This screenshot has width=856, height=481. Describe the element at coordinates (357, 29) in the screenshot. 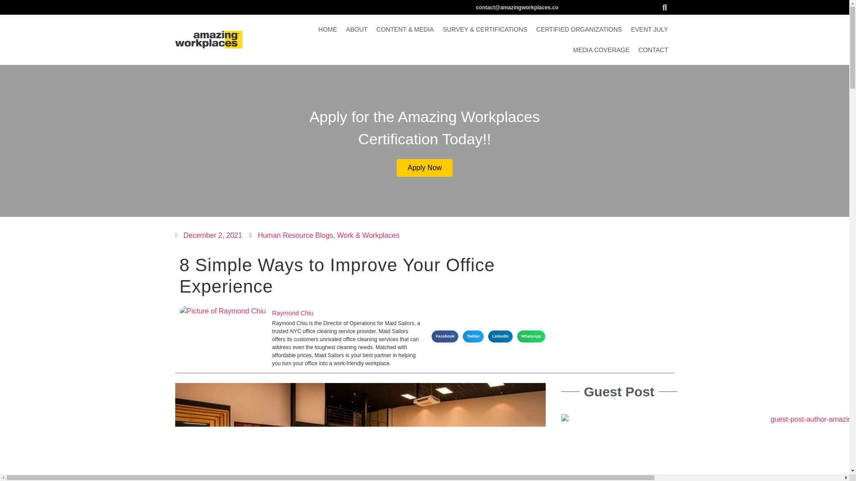

I see `ABOUT` at that location.